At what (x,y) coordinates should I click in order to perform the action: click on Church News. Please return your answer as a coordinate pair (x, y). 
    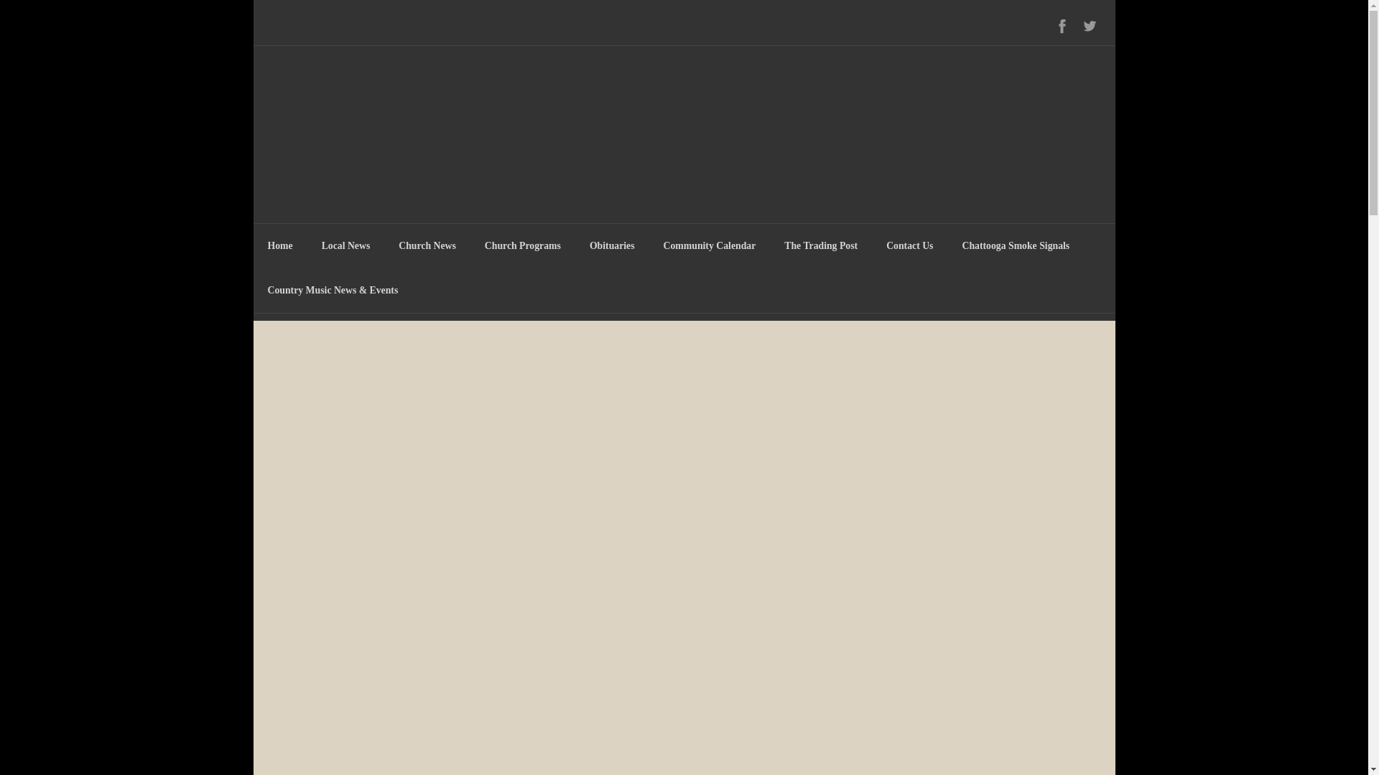
    Looking at the image, I should click on (427, 245).